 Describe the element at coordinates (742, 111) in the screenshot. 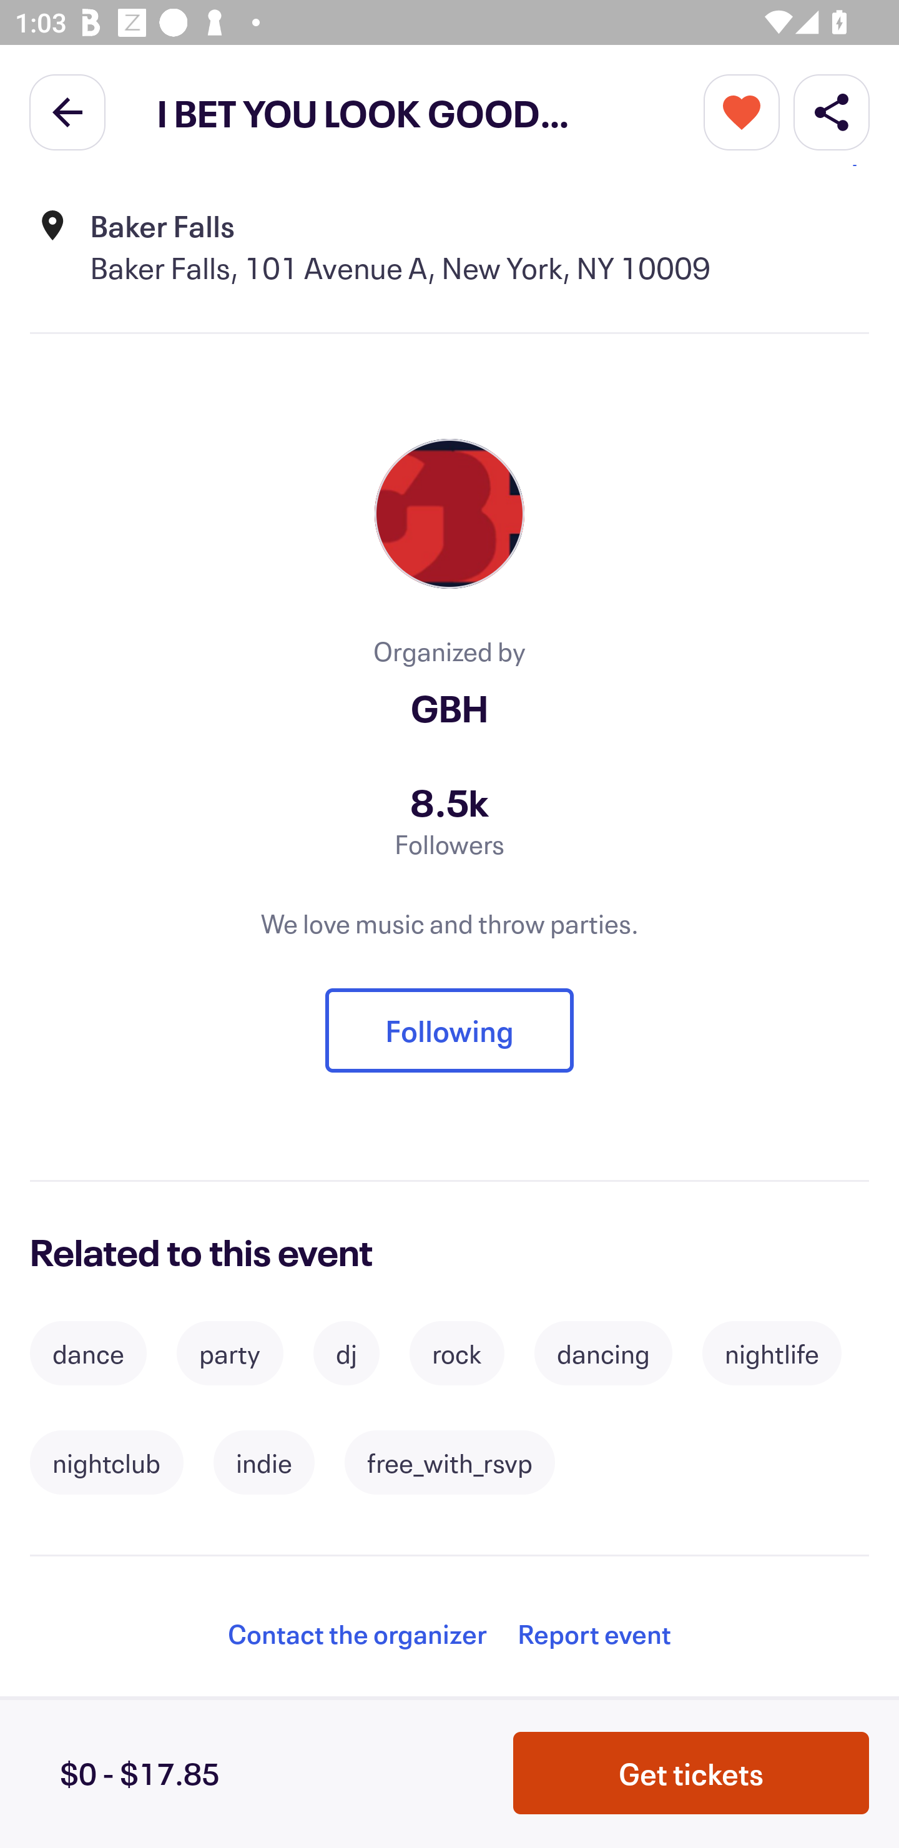

I see `More` at that location.